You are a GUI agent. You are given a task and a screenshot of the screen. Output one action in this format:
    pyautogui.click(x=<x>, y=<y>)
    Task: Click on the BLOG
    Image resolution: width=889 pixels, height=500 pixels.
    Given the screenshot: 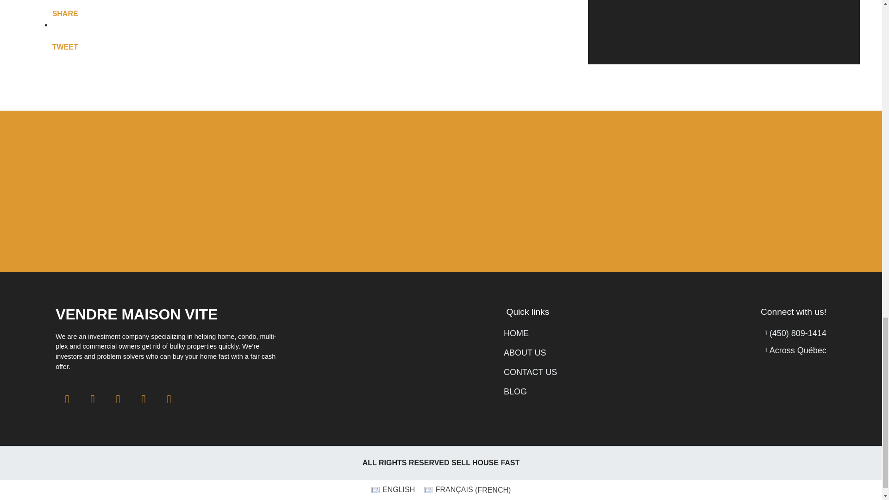 What is the action you would take?
    pyautogui.click(x=531, y=392)
    